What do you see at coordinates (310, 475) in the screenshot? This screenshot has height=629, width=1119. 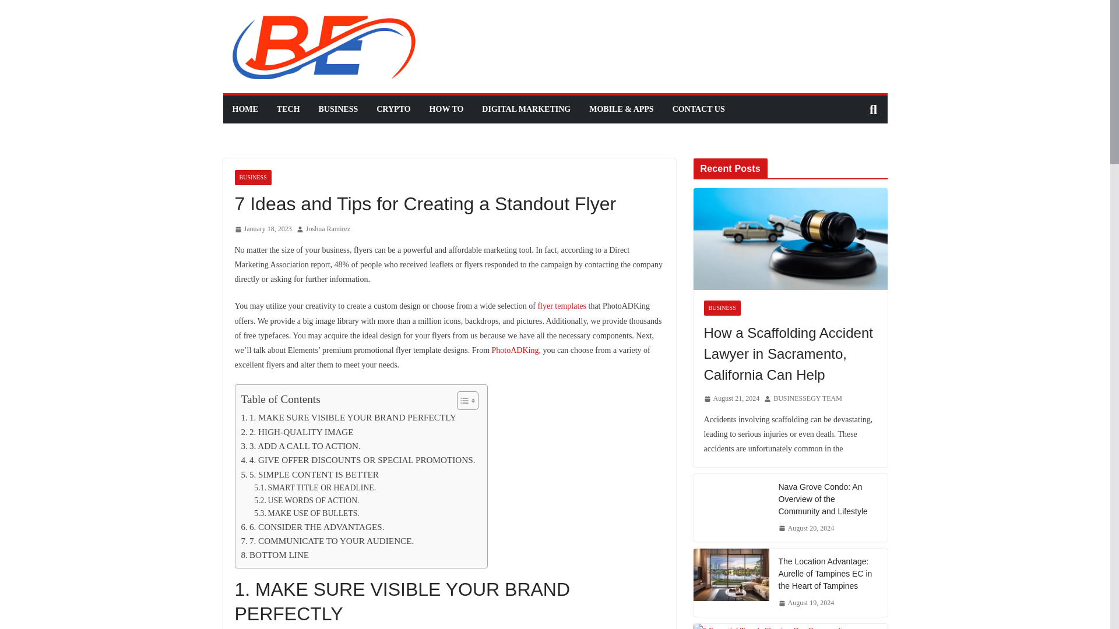 I see `5. SIMPLE CONTENT IS BETTER` at bounding box center [310, 475].